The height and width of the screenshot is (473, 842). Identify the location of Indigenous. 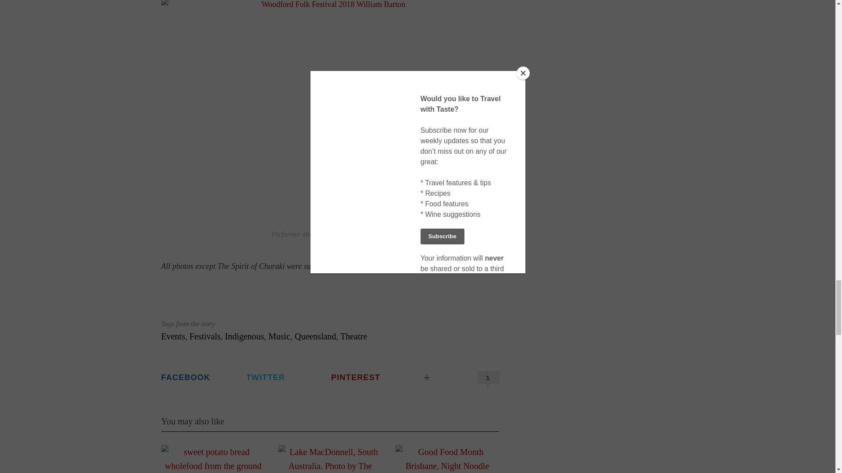
(244, 336).